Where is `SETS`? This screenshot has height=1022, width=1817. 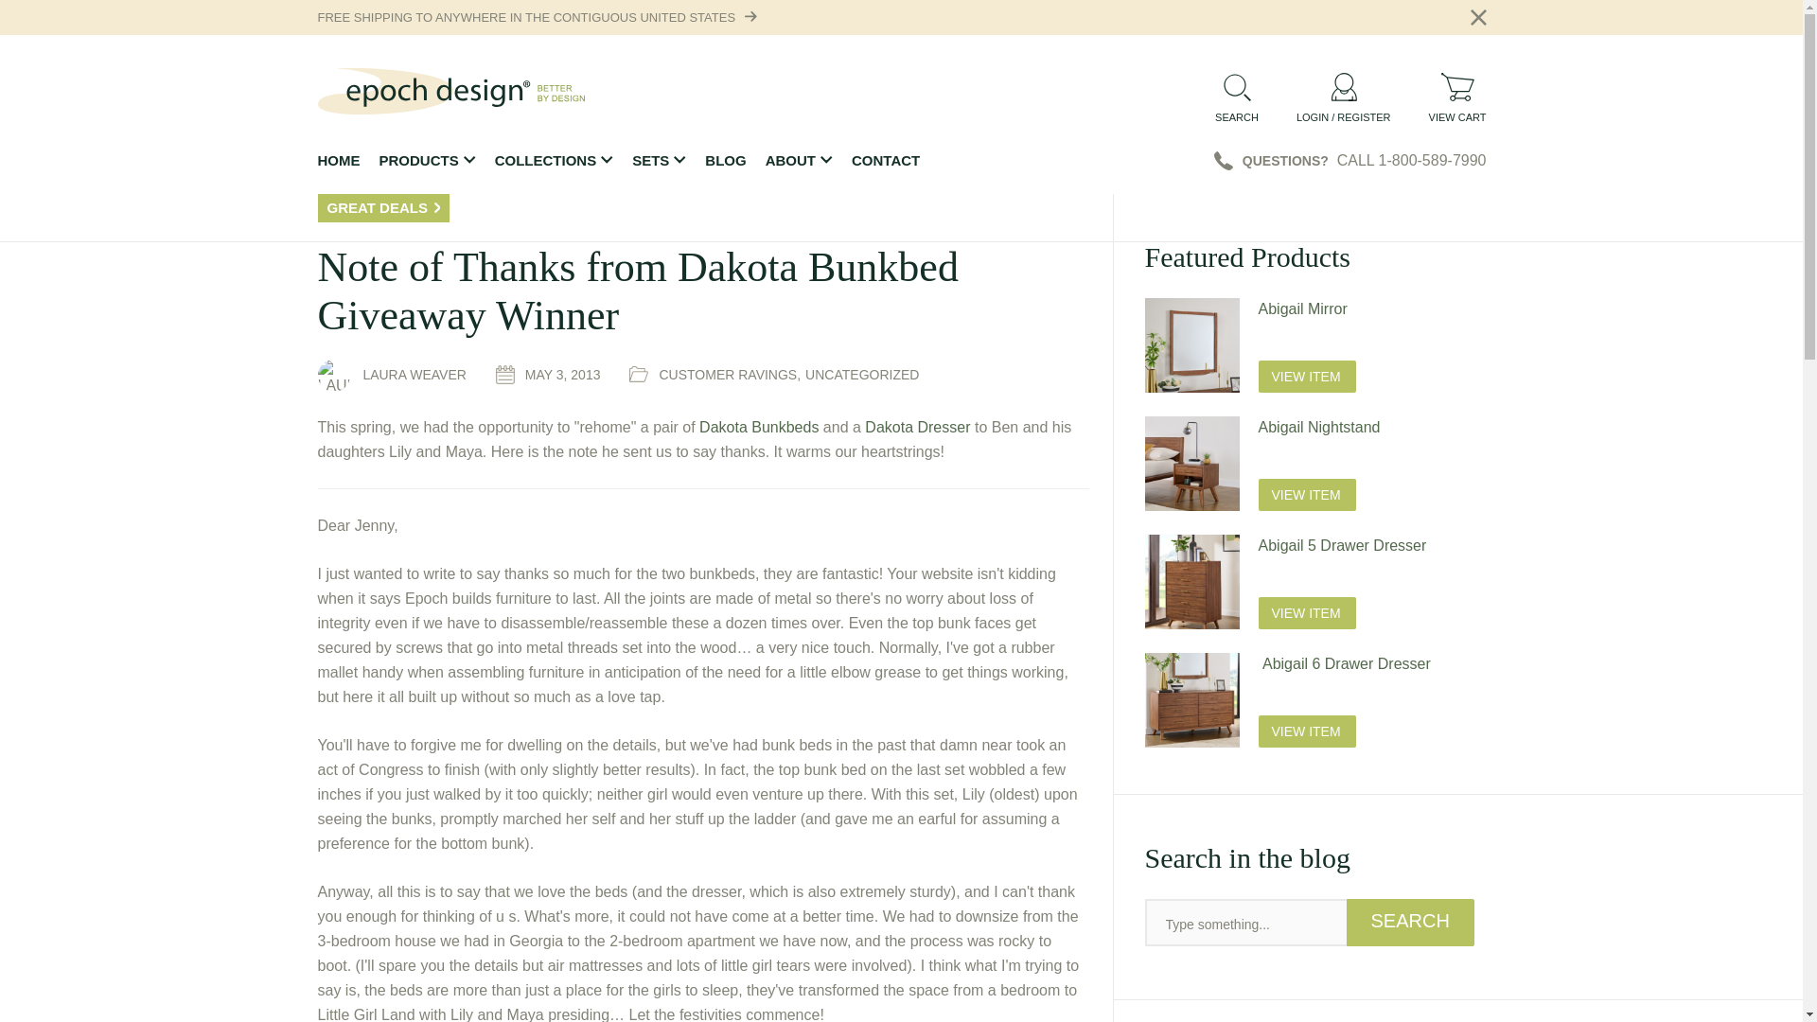 SETS is located at coordinates (659, 161).